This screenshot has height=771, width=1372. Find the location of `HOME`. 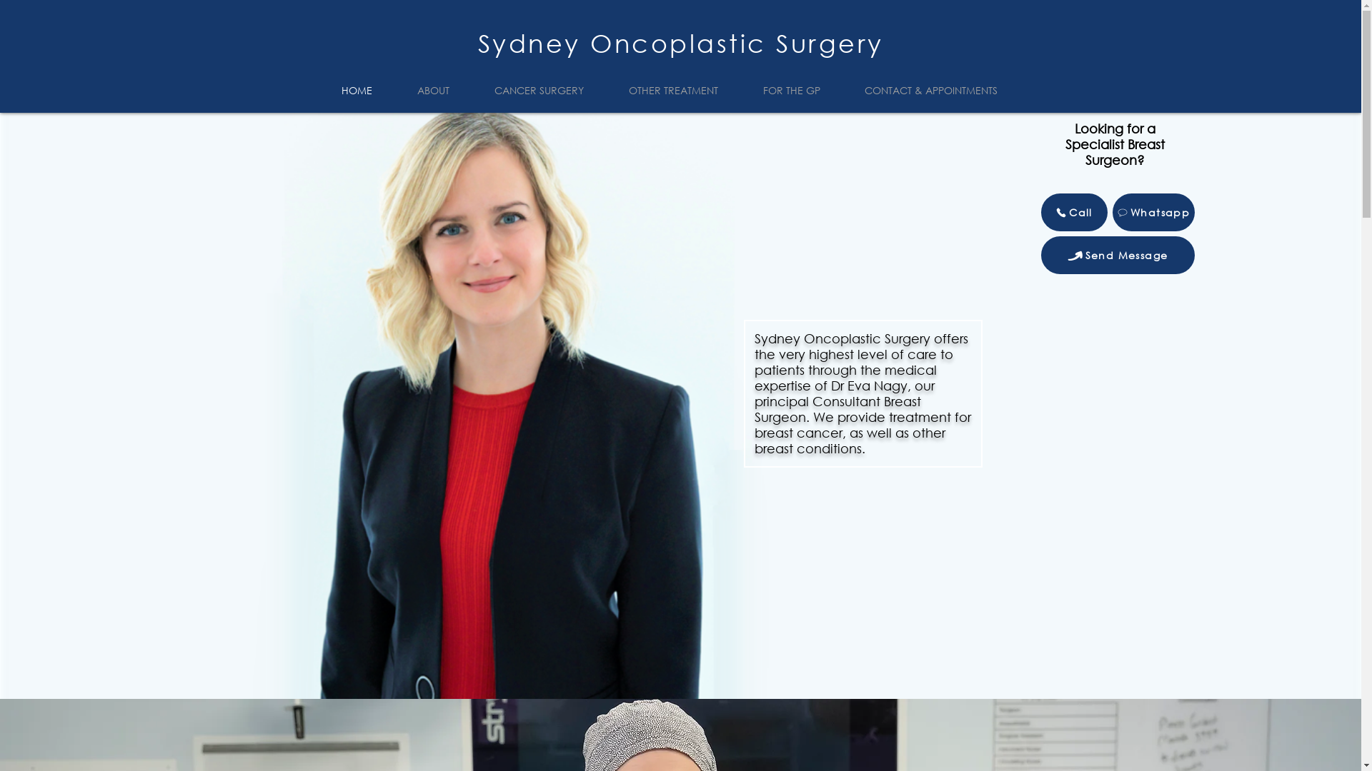

HOME is located at coordinates (368, 91).